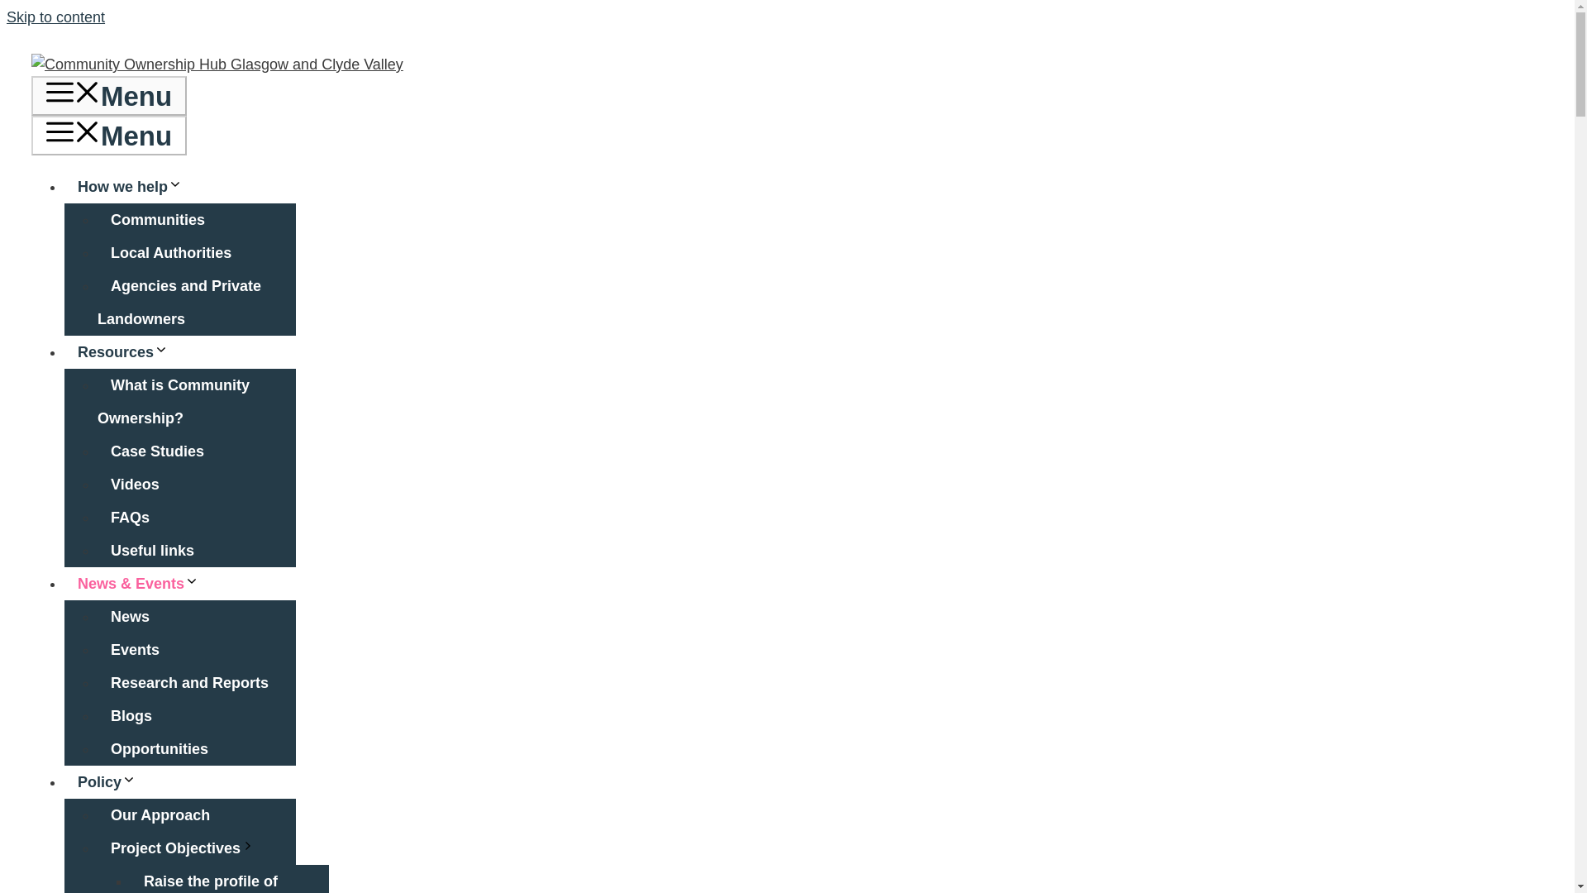 The image size is (1587, 893). I want to click on Events, so click(135, 649).